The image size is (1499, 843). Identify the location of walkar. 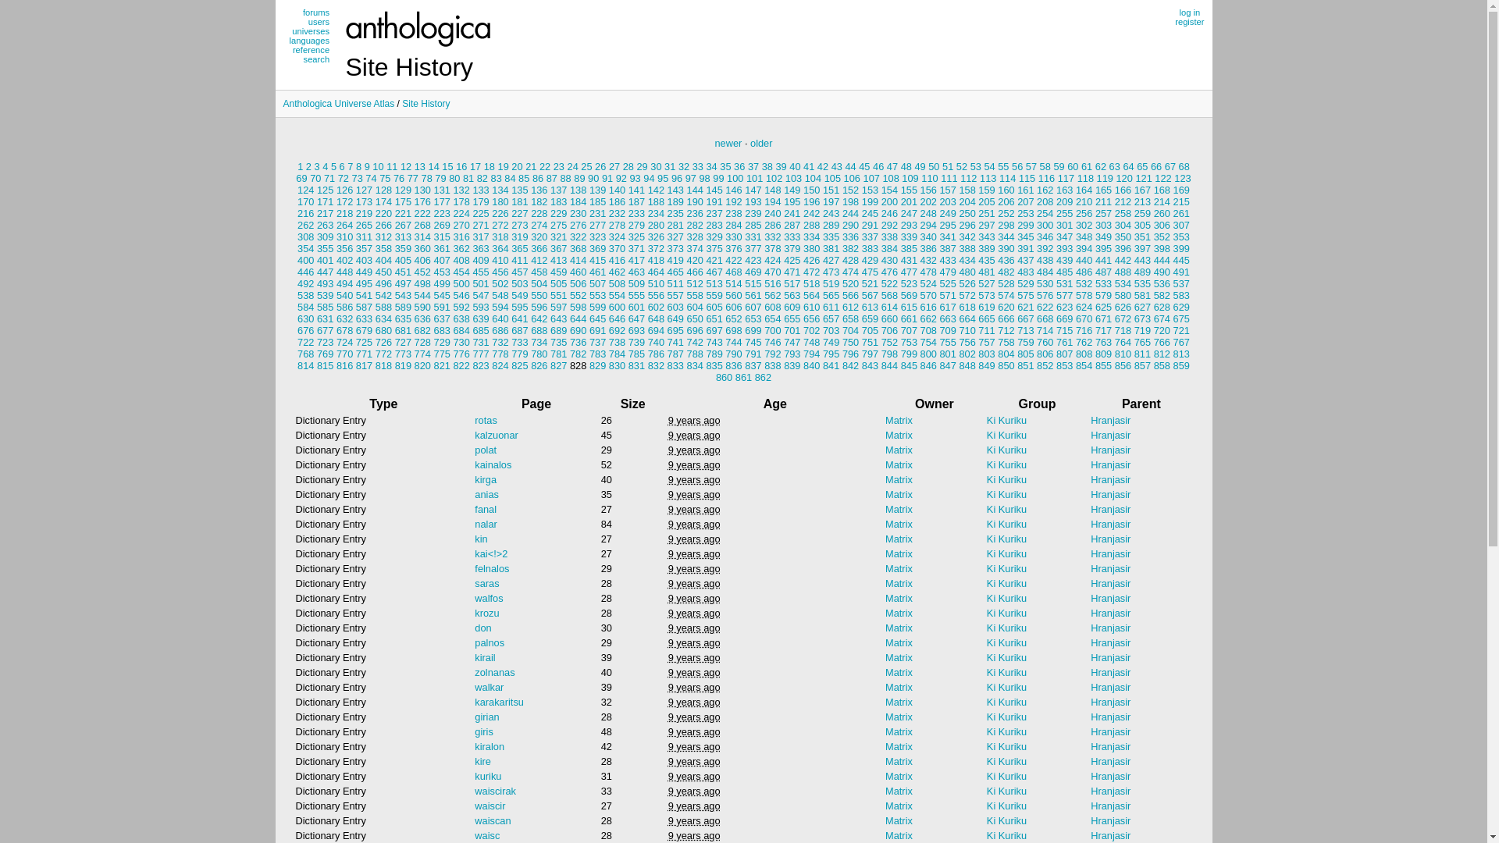
(489, 687).